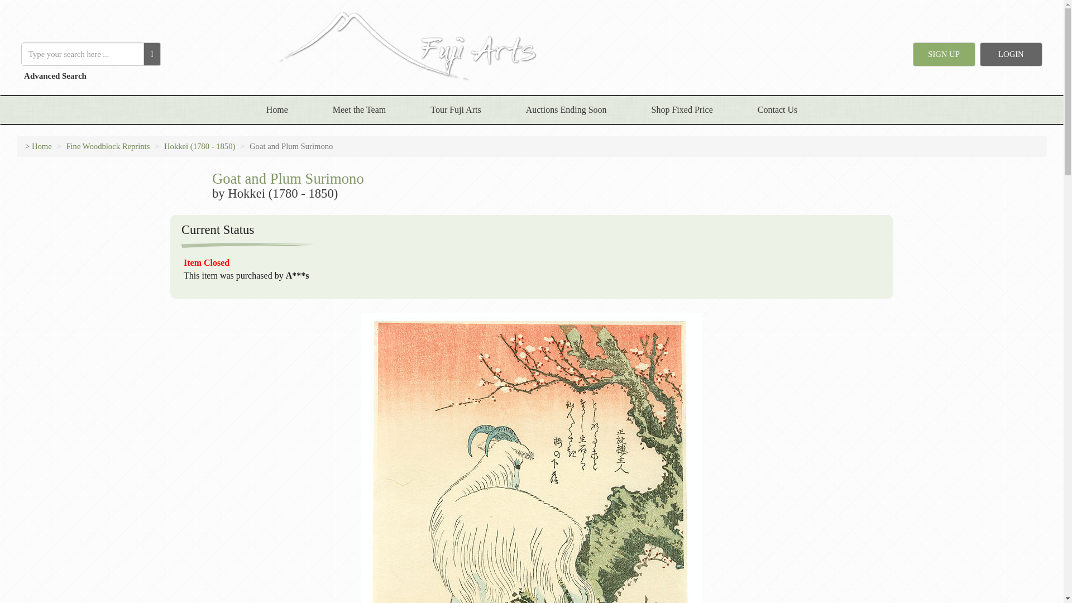 This screenshot has height=603, width=1072. Describe the element at coordinates (107, 146) in the screenshot. I see `Fine Woodblock Reprints` at that location.